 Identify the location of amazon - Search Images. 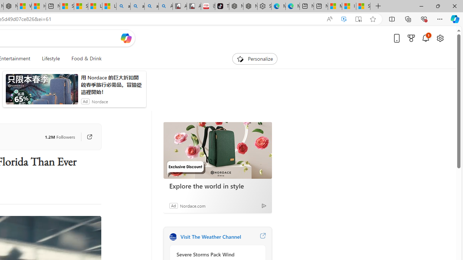
(151, 6).